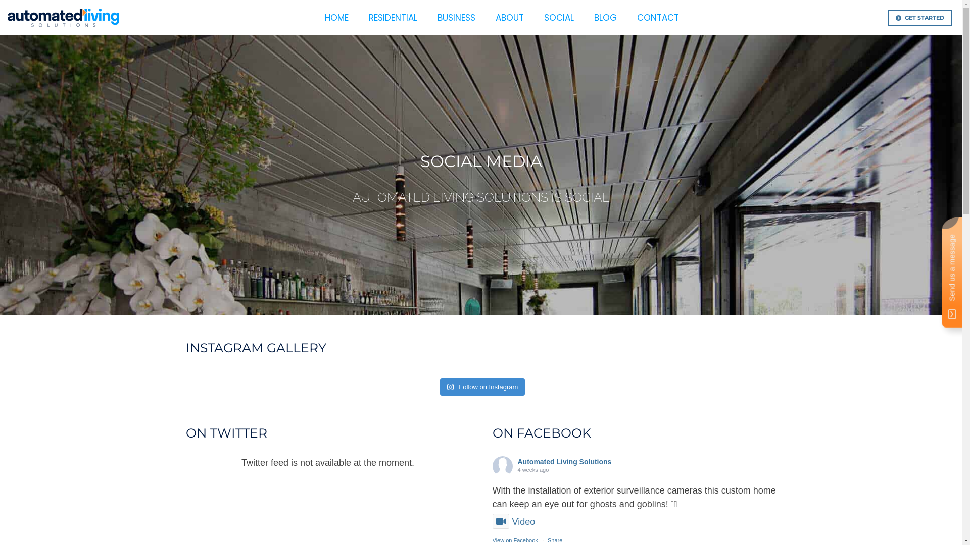 The image size is (970, 545). What do you see at coordinates (513, 522) in the screenshot?
I see `Video` at bounding box center [513, 522].